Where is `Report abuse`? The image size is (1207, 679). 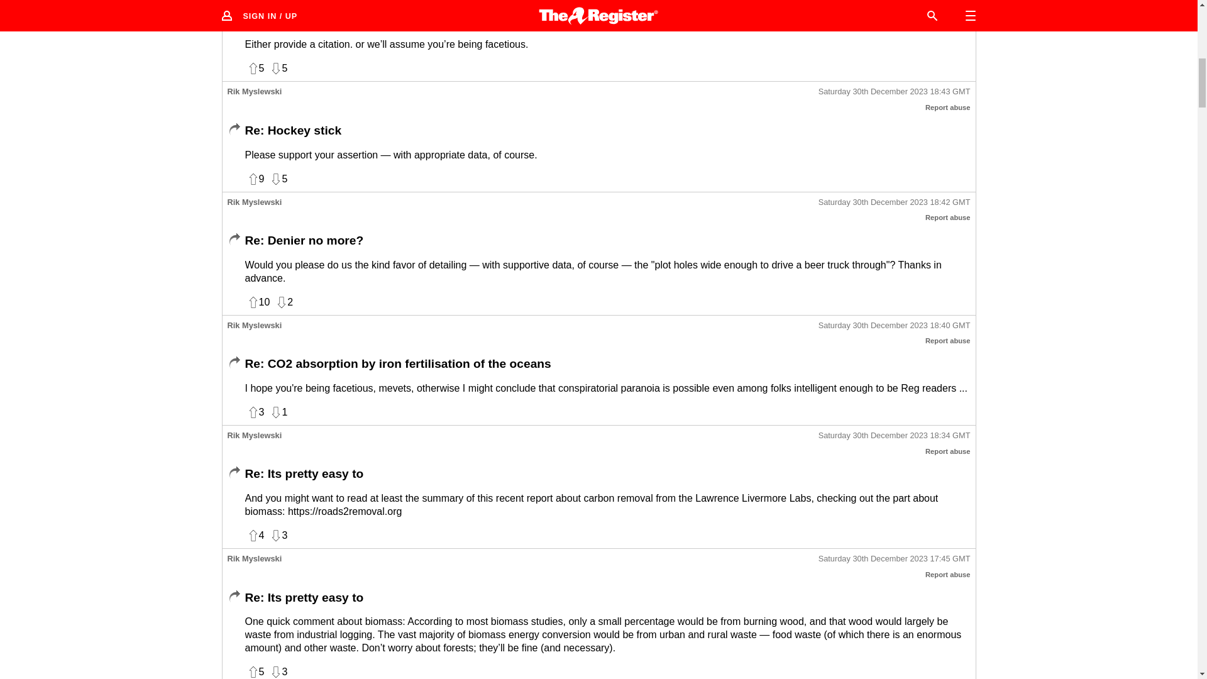
Report abuse is located at coordinates (948, 108).